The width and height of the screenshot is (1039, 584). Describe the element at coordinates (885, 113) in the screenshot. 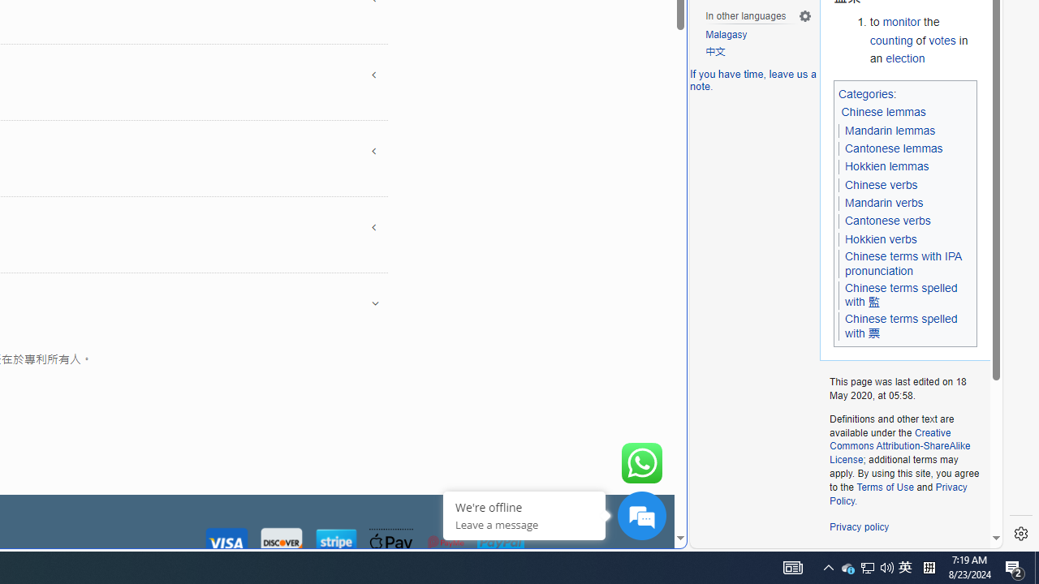

I see `Chinese lemmas` at that location.